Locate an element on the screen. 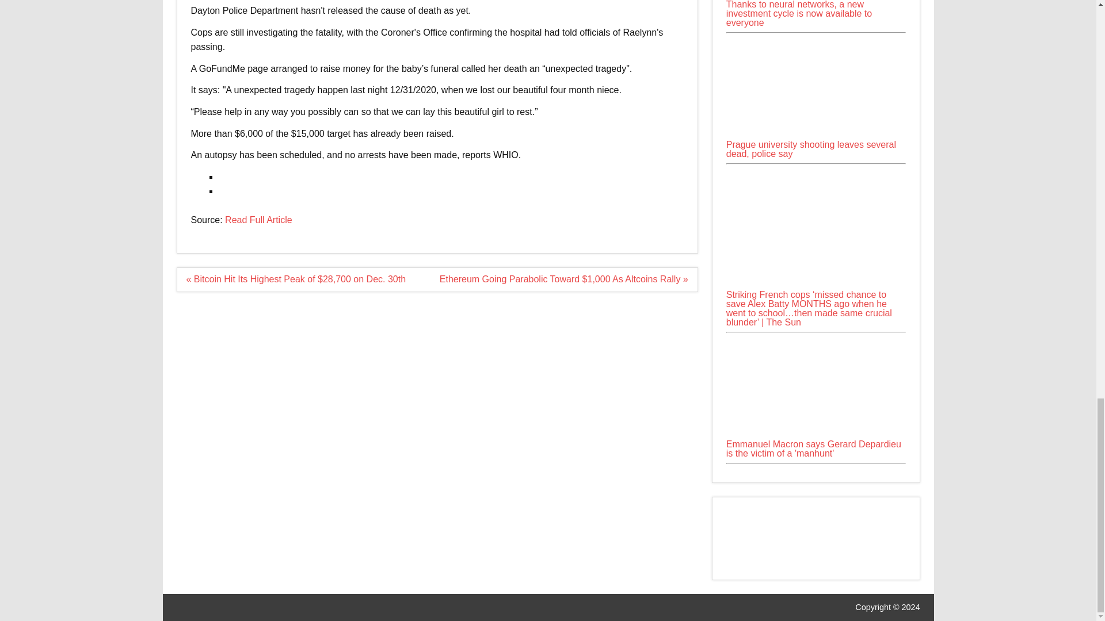 The width and height of the screenshot is (1105, 621). Prague university shooting leaves several dead, police say is located at coordinates (816, 87).